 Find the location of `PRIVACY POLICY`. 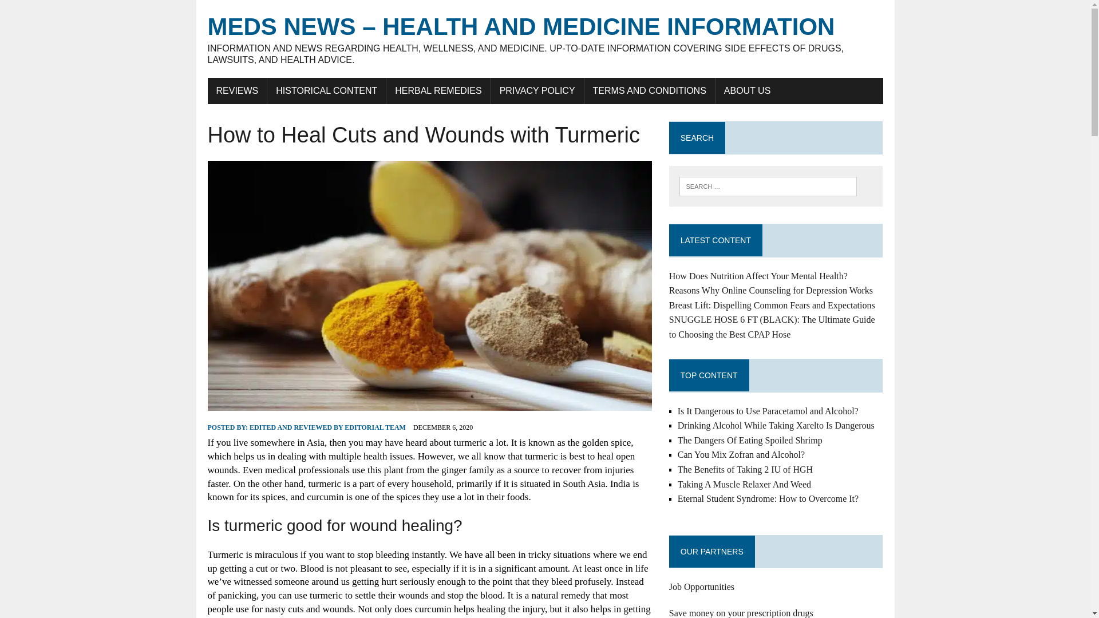

PRIVACY POLICY is located at coordinates (537, 91).